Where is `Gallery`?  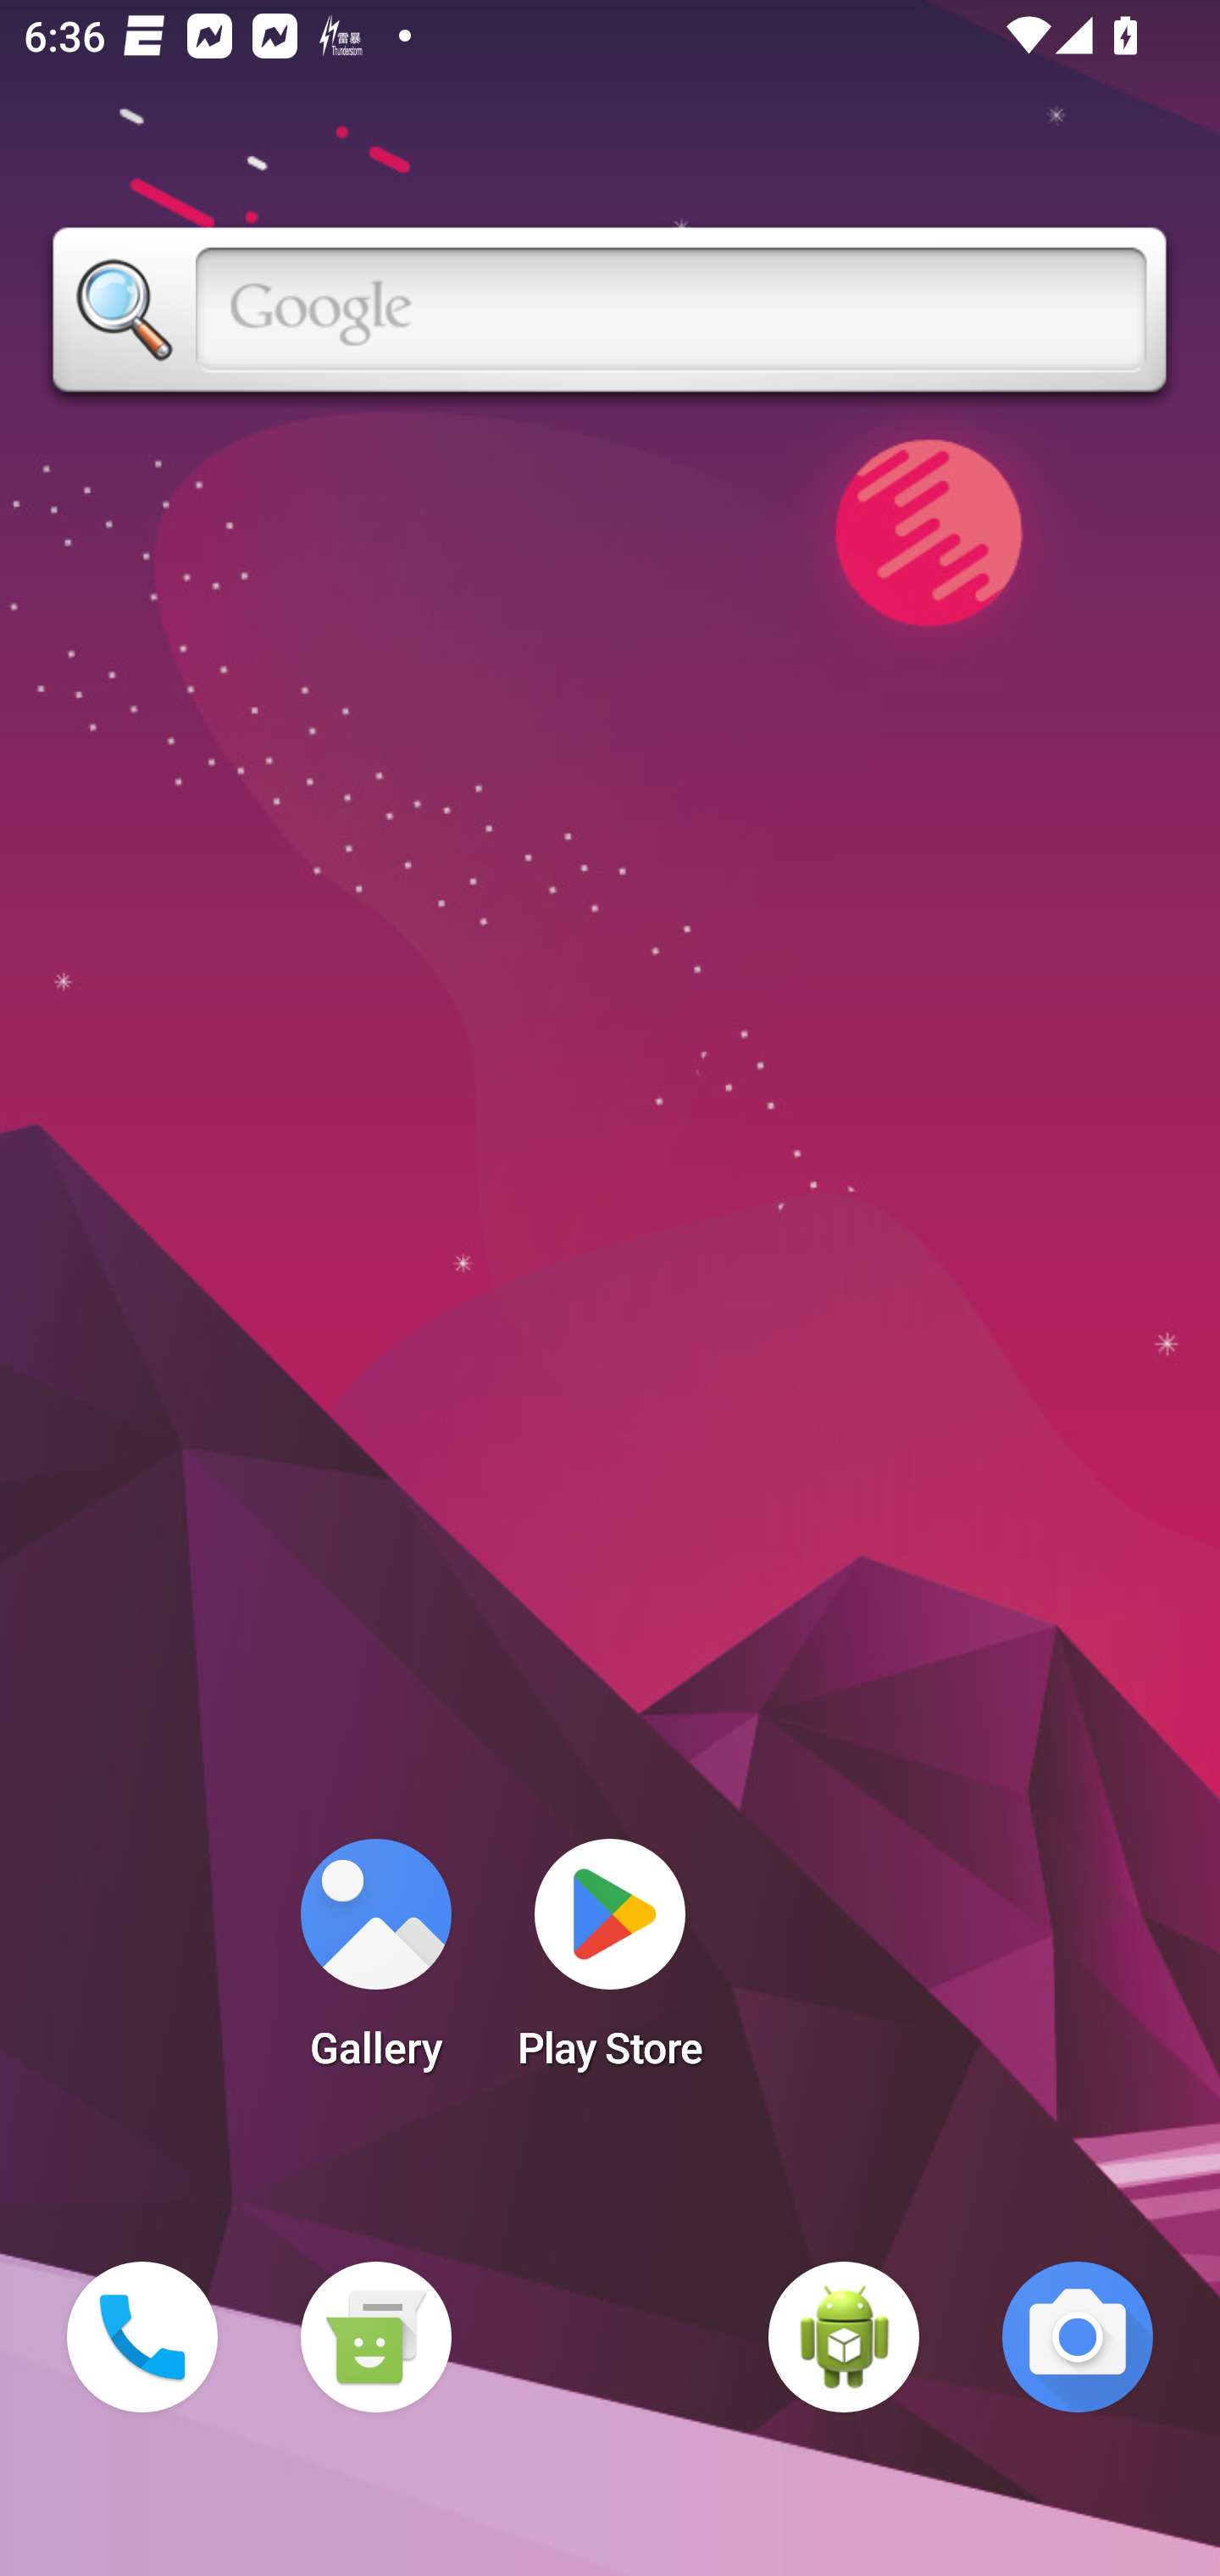
Gallery is located at coordinates (375, 1964).